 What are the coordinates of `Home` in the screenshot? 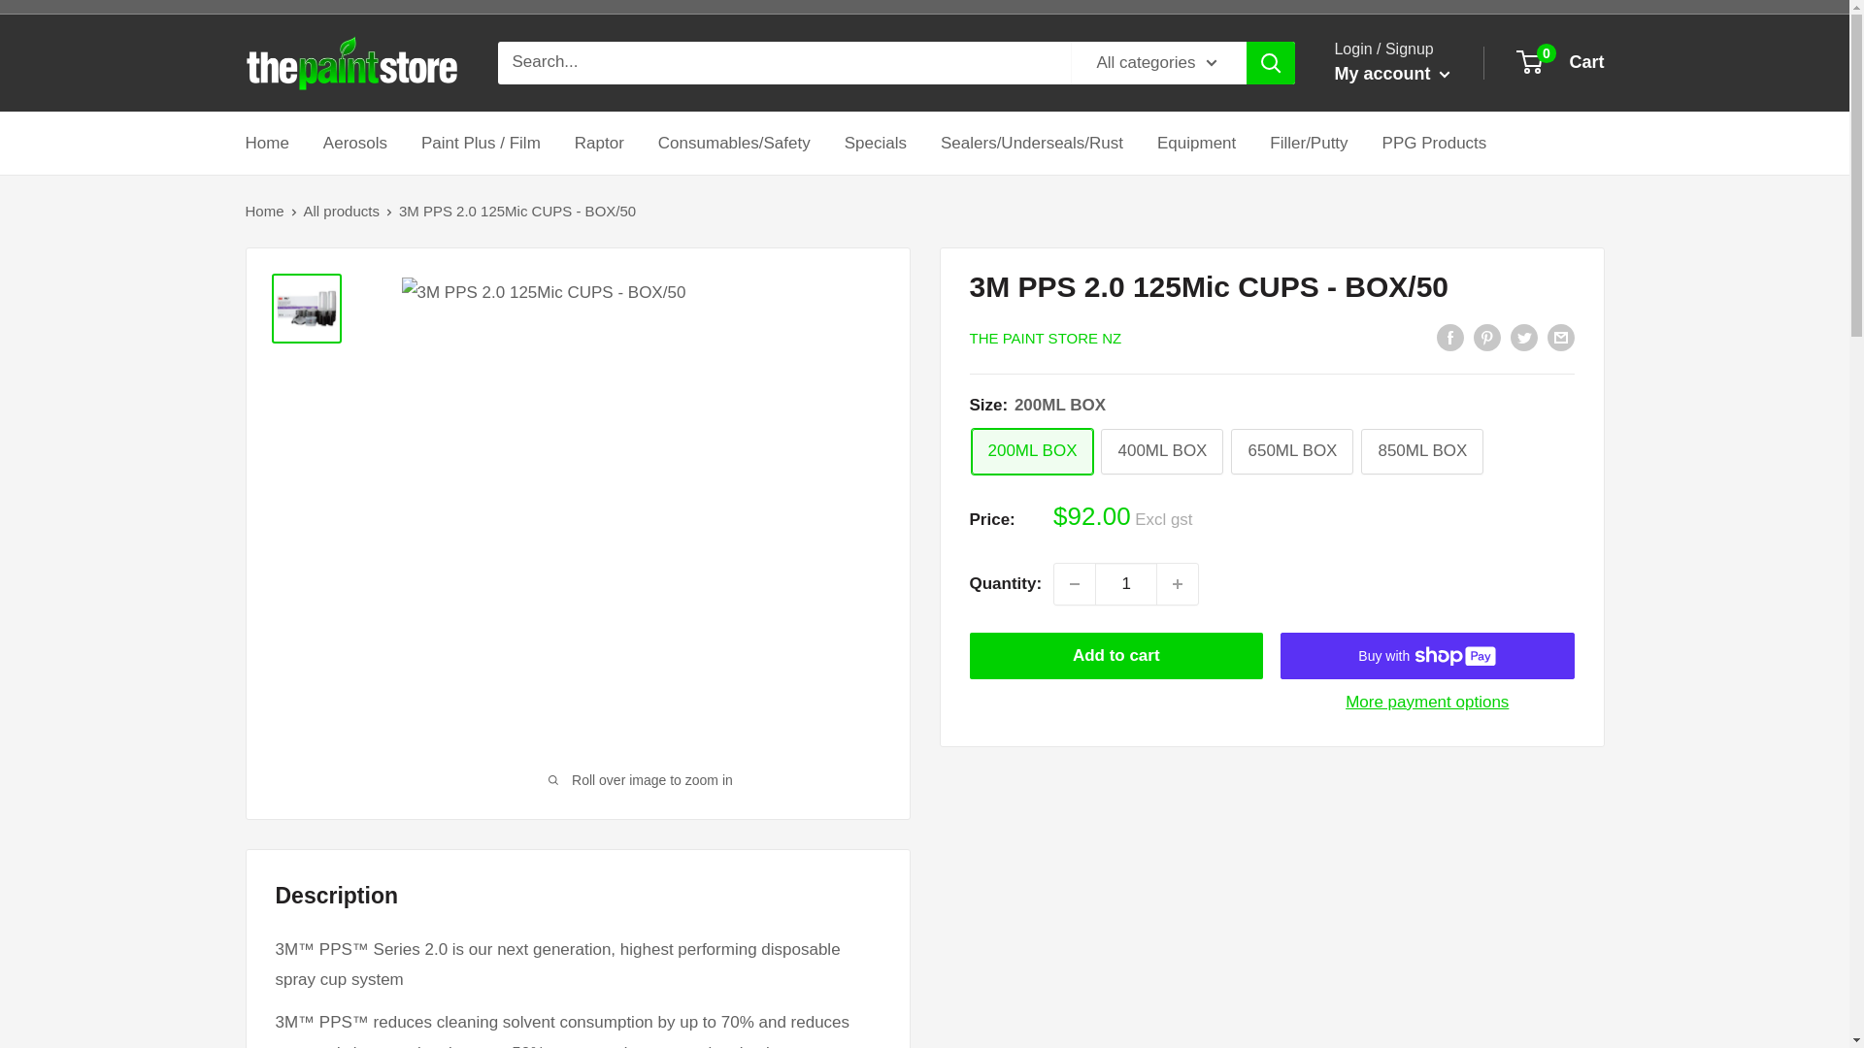 It's located at (266, 144).